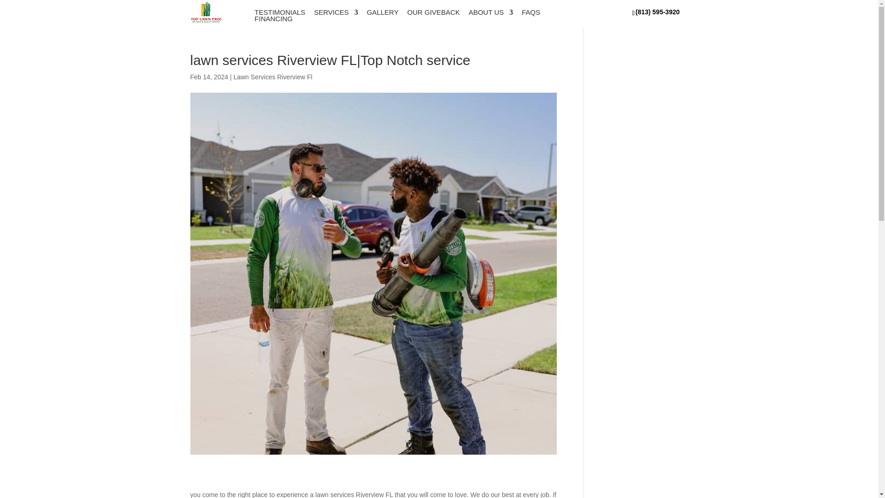 The height and width of the screenshot is (498, 885). I want to click on OUR GIVEBACK, so click(433, 12).